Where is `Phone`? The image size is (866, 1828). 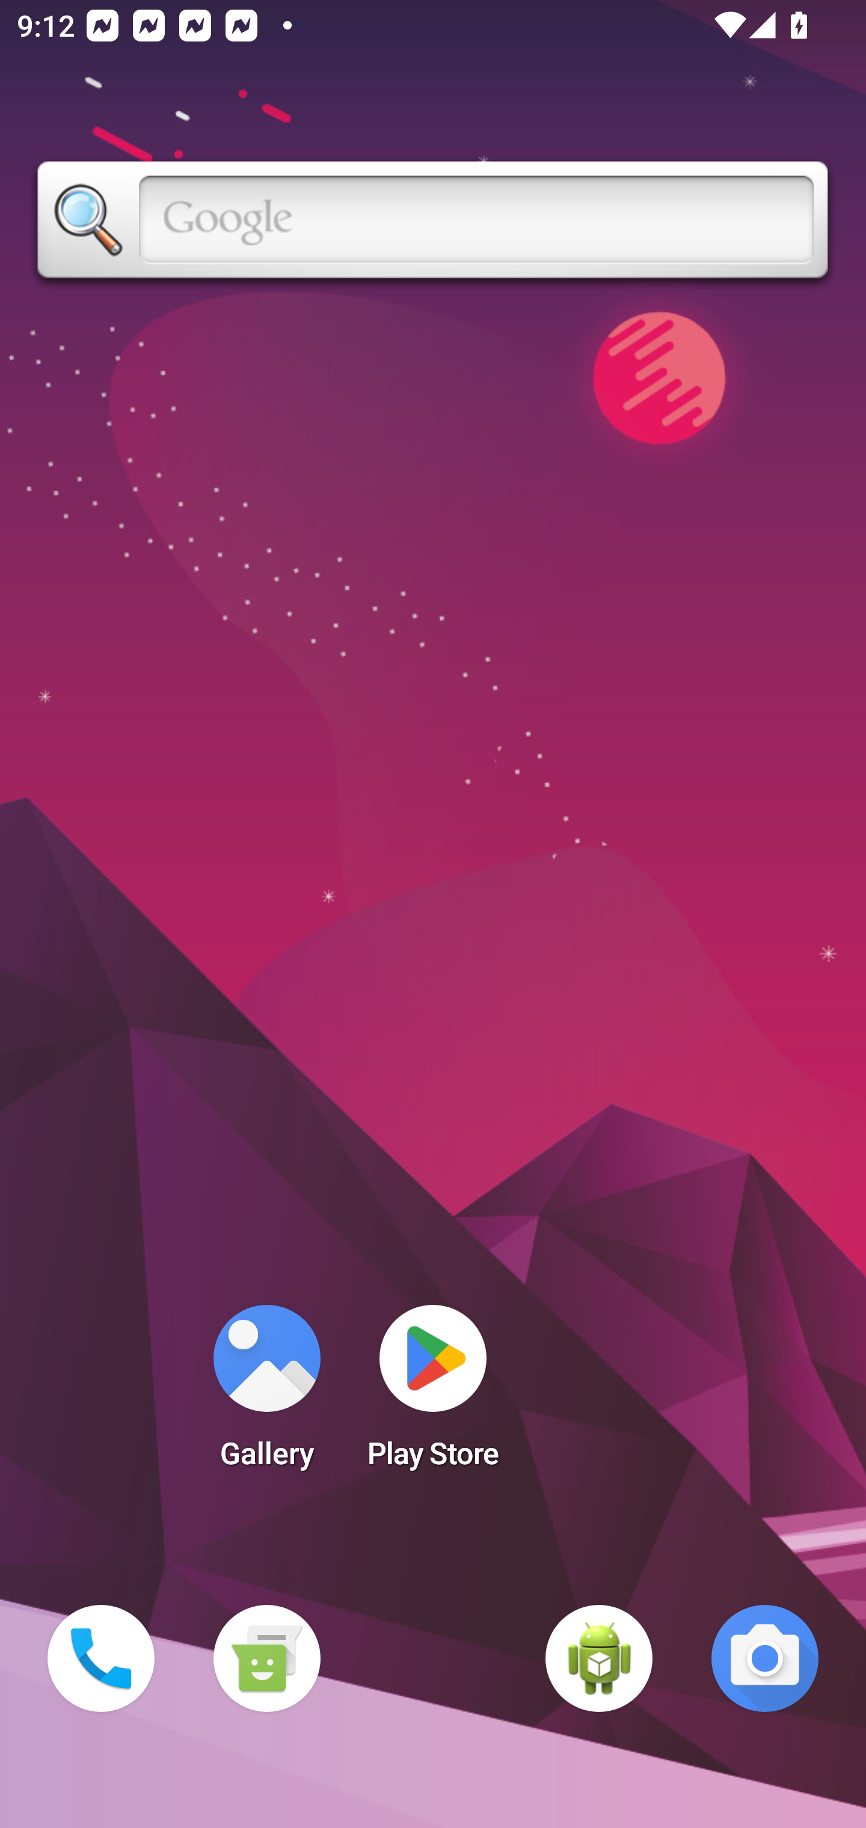 Phone is located at coordinates (101, 1658).